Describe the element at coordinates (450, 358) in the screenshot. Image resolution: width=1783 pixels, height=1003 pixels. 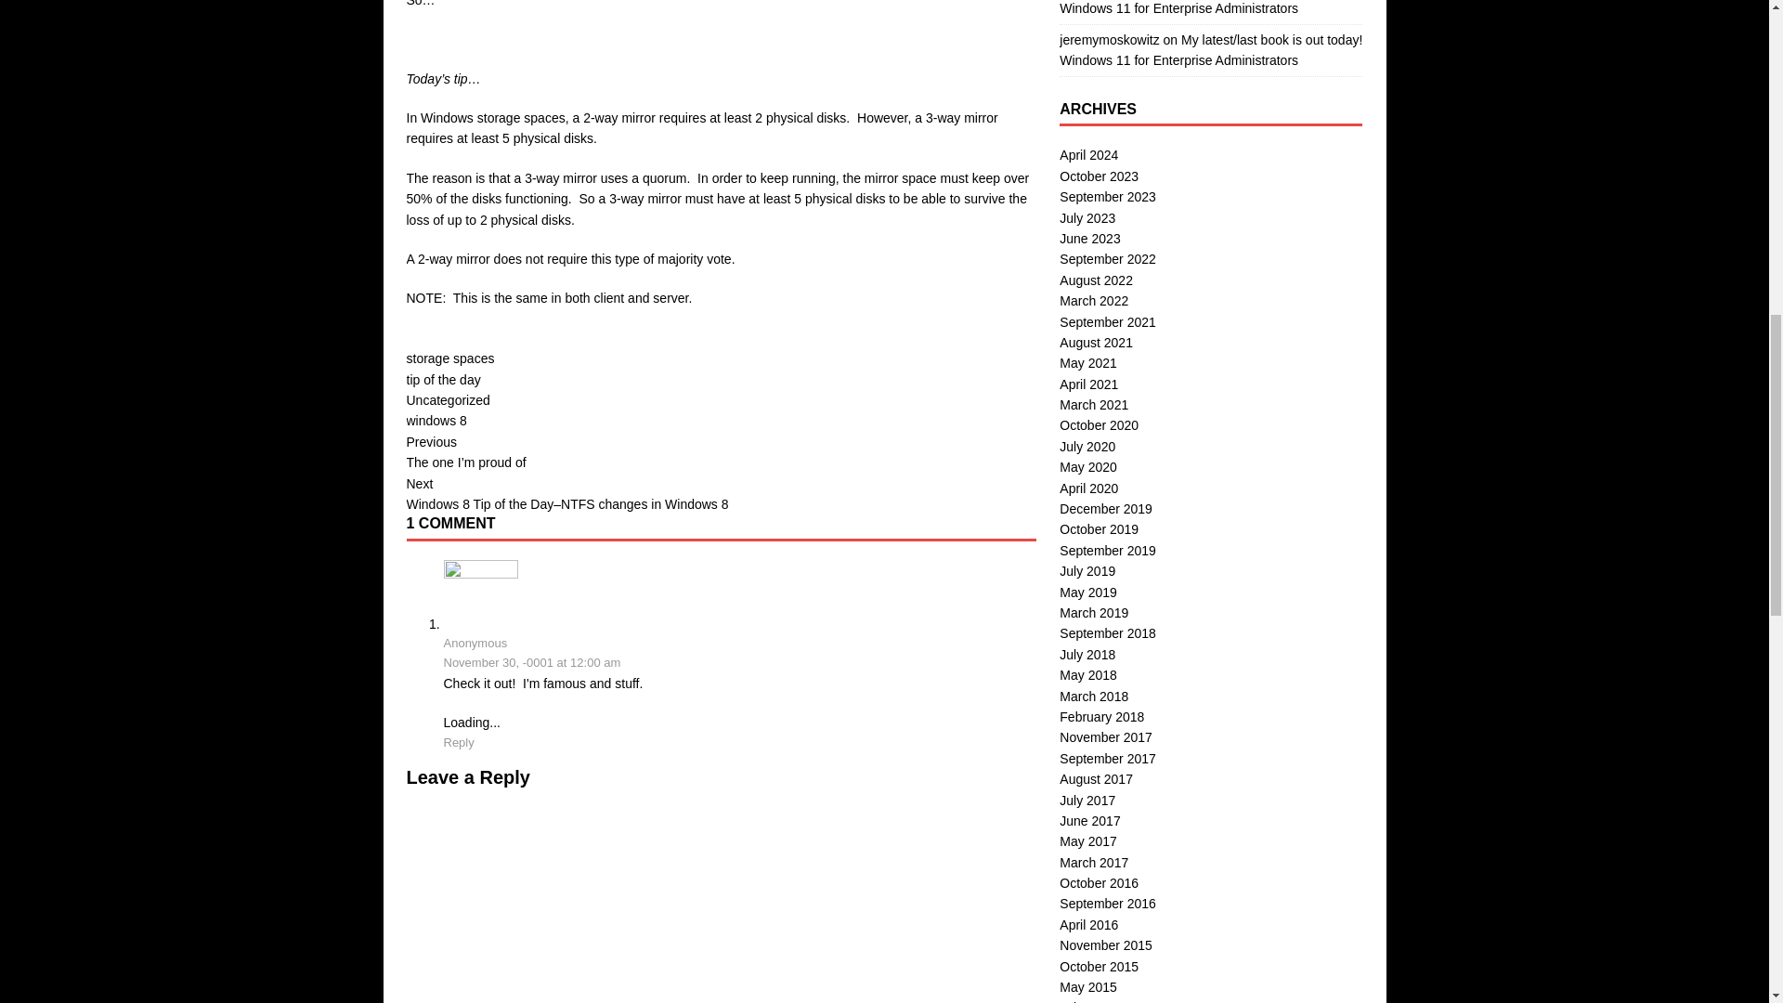
I see `storage spaces` at that location.